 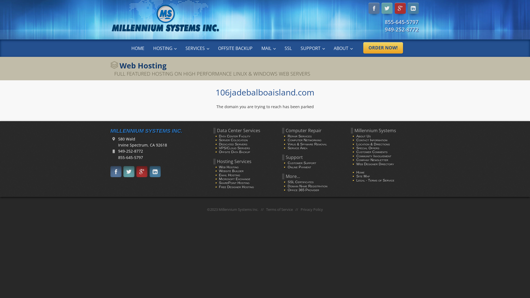 What do you see at coordinates (368, 148) in the screenshot?
I see `Special Offers` at bounding box center [368, 148].